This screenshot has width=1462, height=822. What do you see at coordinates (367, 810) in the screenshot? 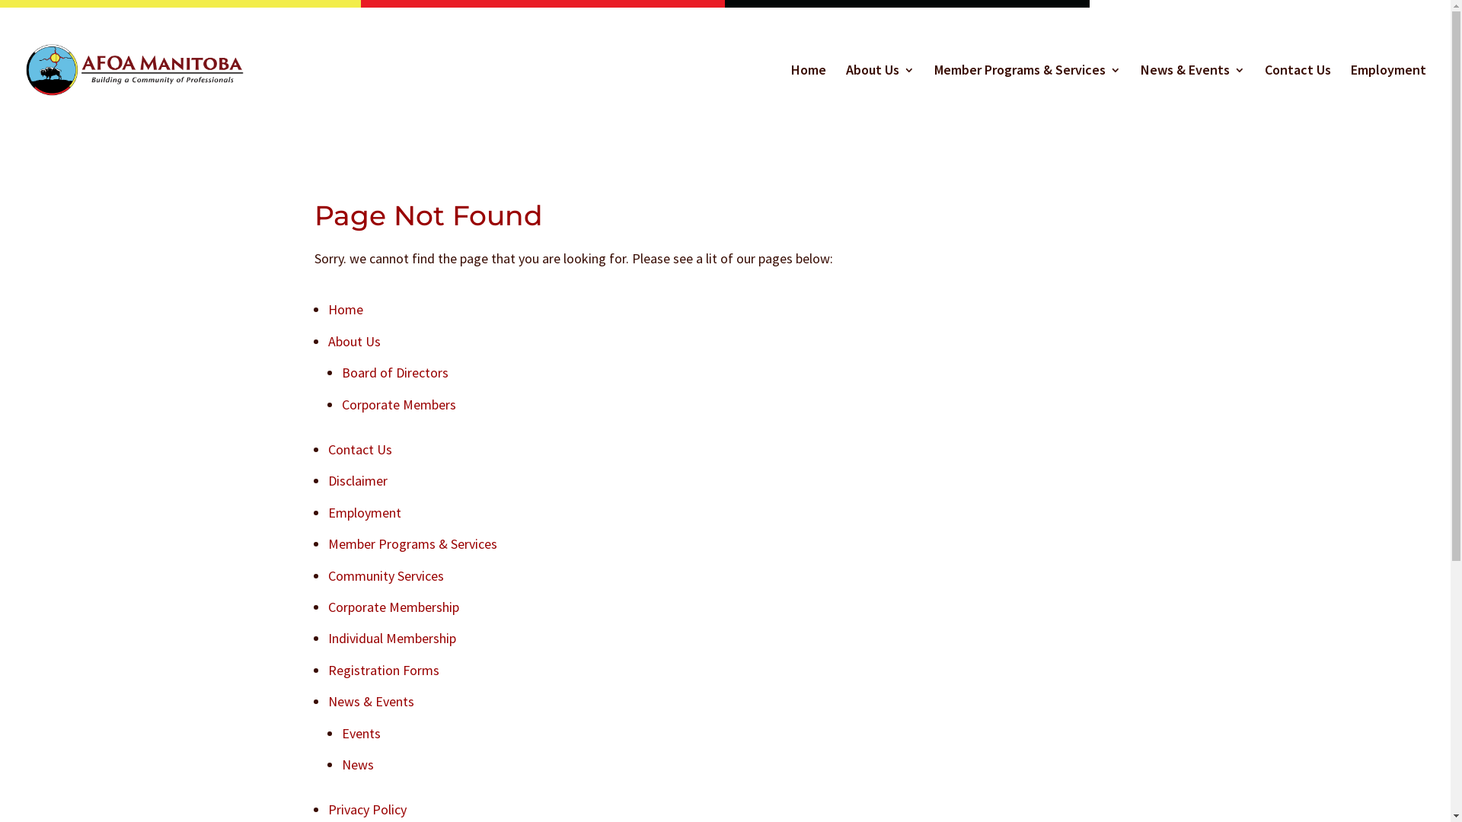
I see `Privacy Policy` at bounding box center [367, 810].